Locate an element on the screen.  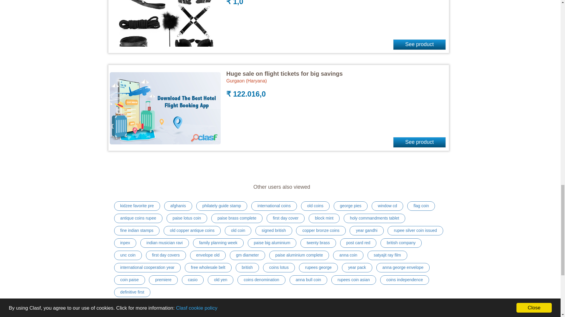
paise big aluminium is located at coordinates (272, 243).